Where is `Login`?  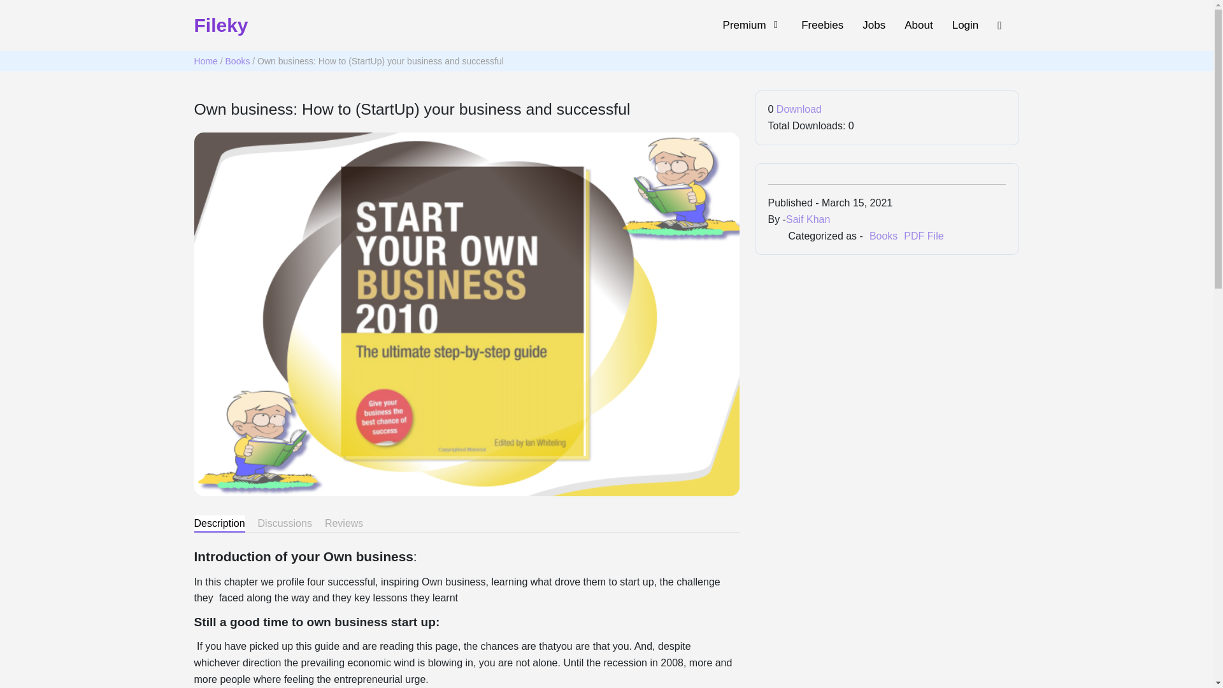 Login is located at coordinates (813, 25).